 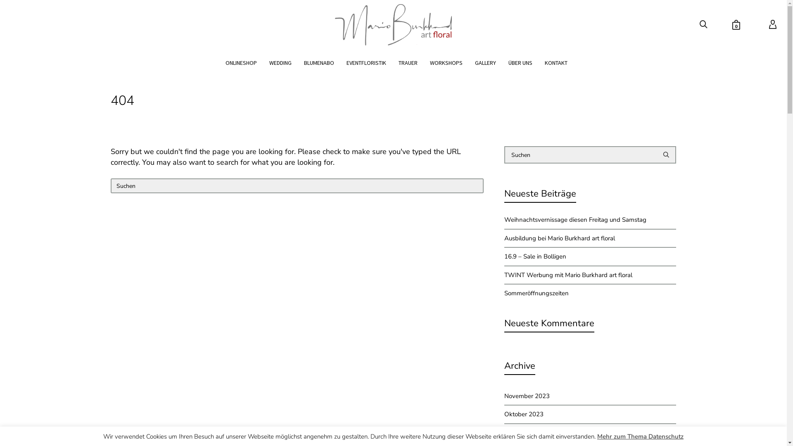 I want to click on EVENTFLORISTIK, so click(x=366, y=63).